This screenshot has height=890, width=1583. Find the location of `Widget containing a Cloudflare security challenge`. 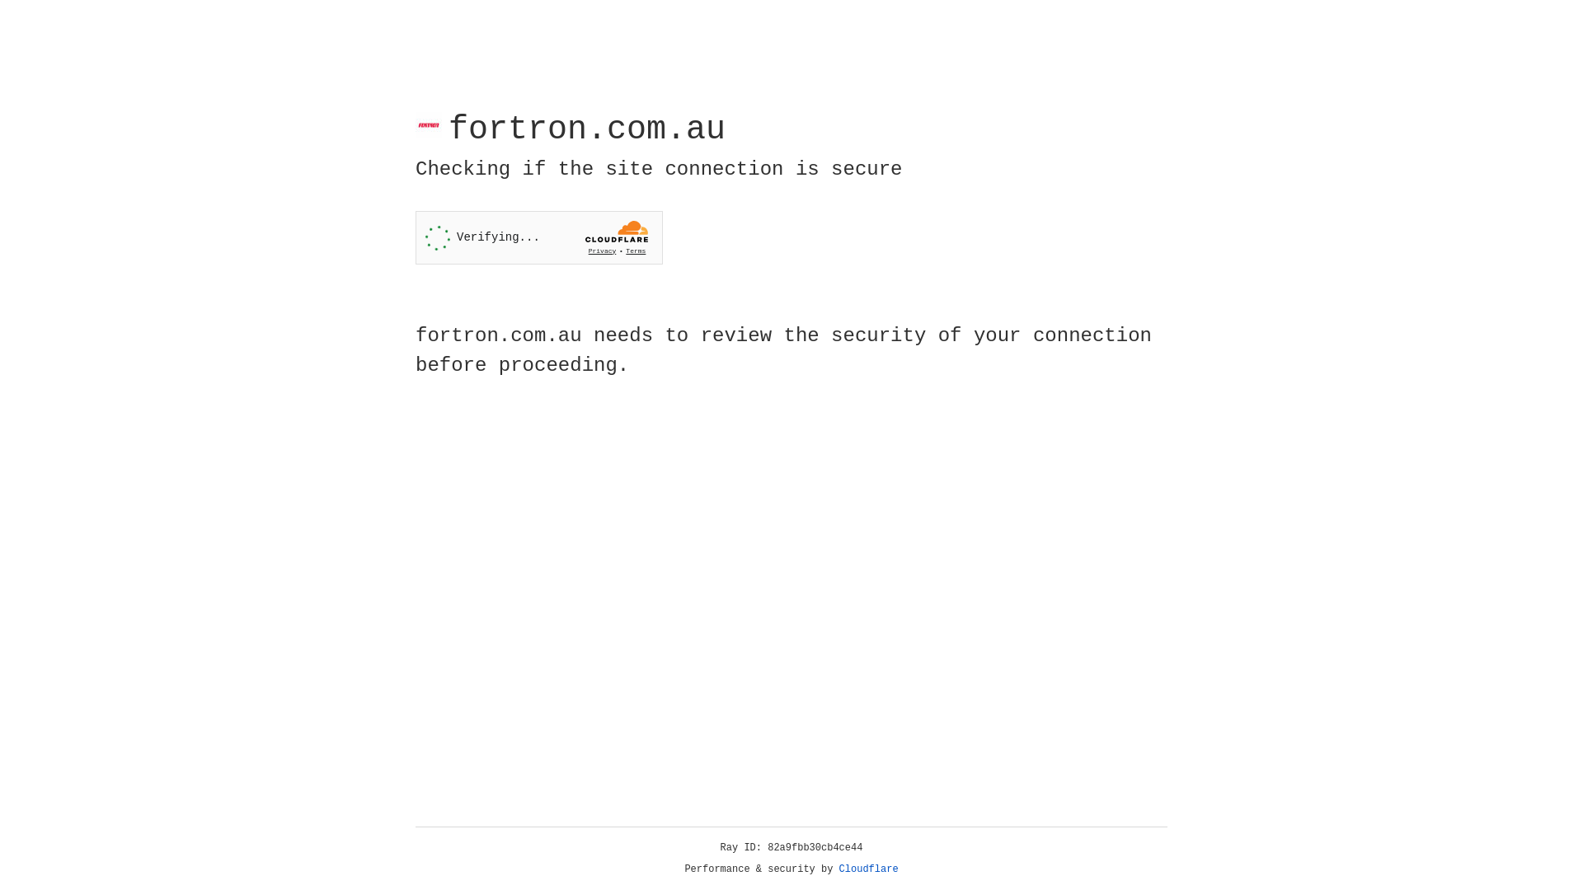

Widget containing a Cloudflare security challenge is located at coordinates (539, 237).